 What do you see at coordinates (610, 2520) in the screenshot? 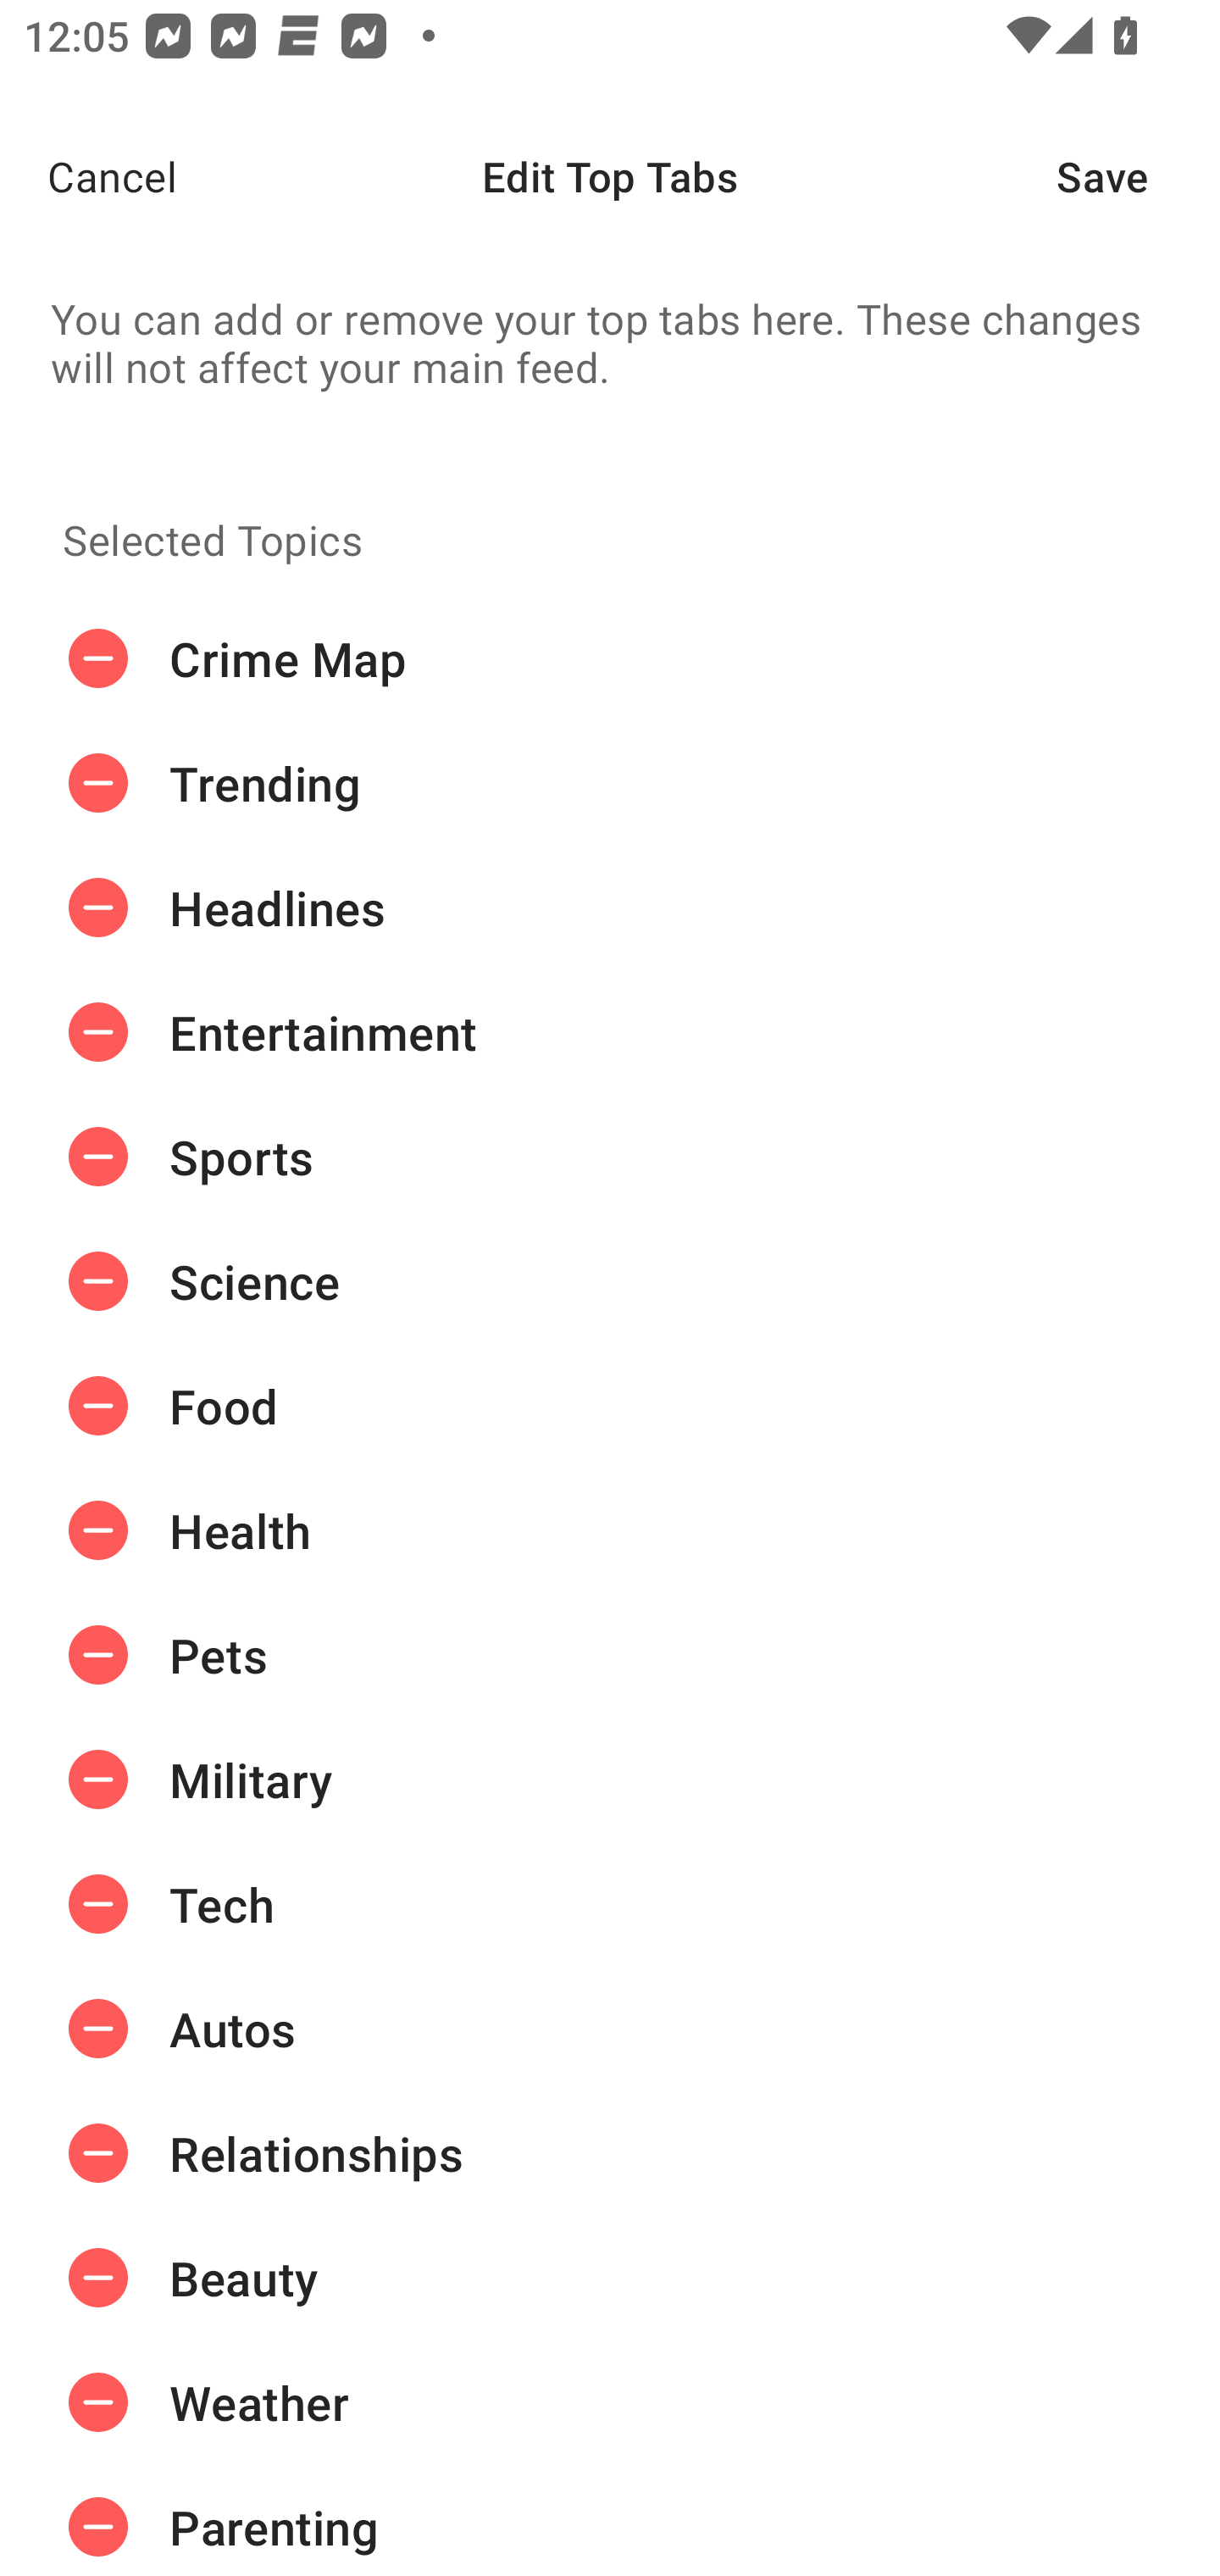
I see `Parenting` at bounding box center [610, 2520].